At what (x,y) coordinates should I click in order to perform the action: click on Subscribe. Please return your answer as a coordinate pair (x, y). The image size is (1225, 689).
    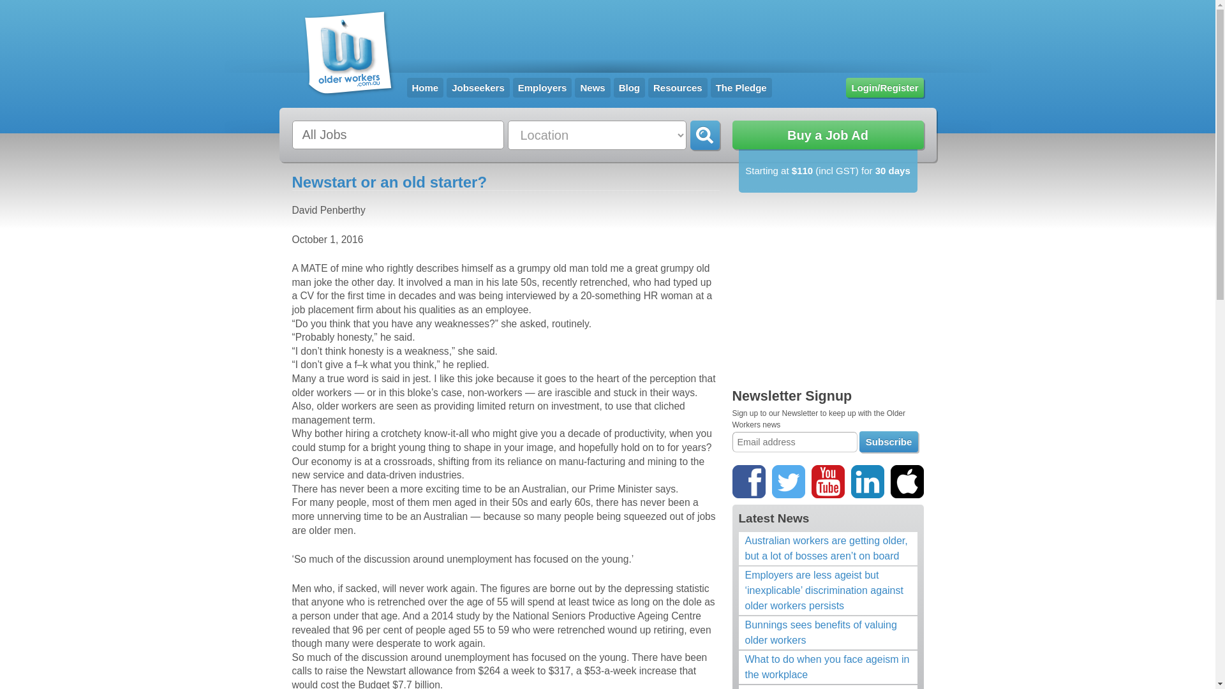
    Looking at the image, I should click on (889, 441).